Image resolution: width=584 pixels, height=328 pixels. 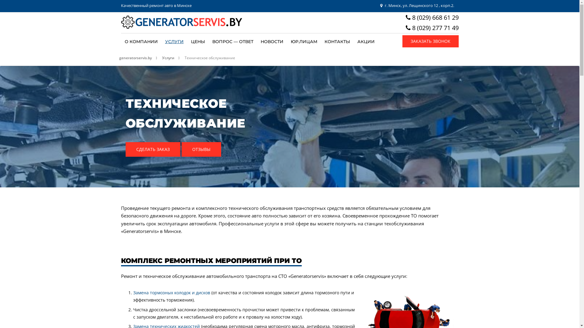 I want to click on Skip to content, so click(x=15, y=4).